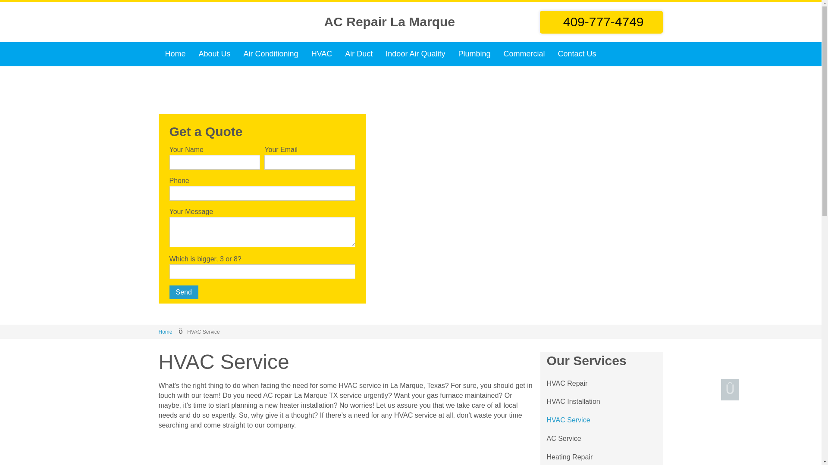 This screenshot has height=465, width=828. What do you see at coordinates (574, 401) in the screenshot?
I see `HVAC Installation` at bounding box center [574, 401].